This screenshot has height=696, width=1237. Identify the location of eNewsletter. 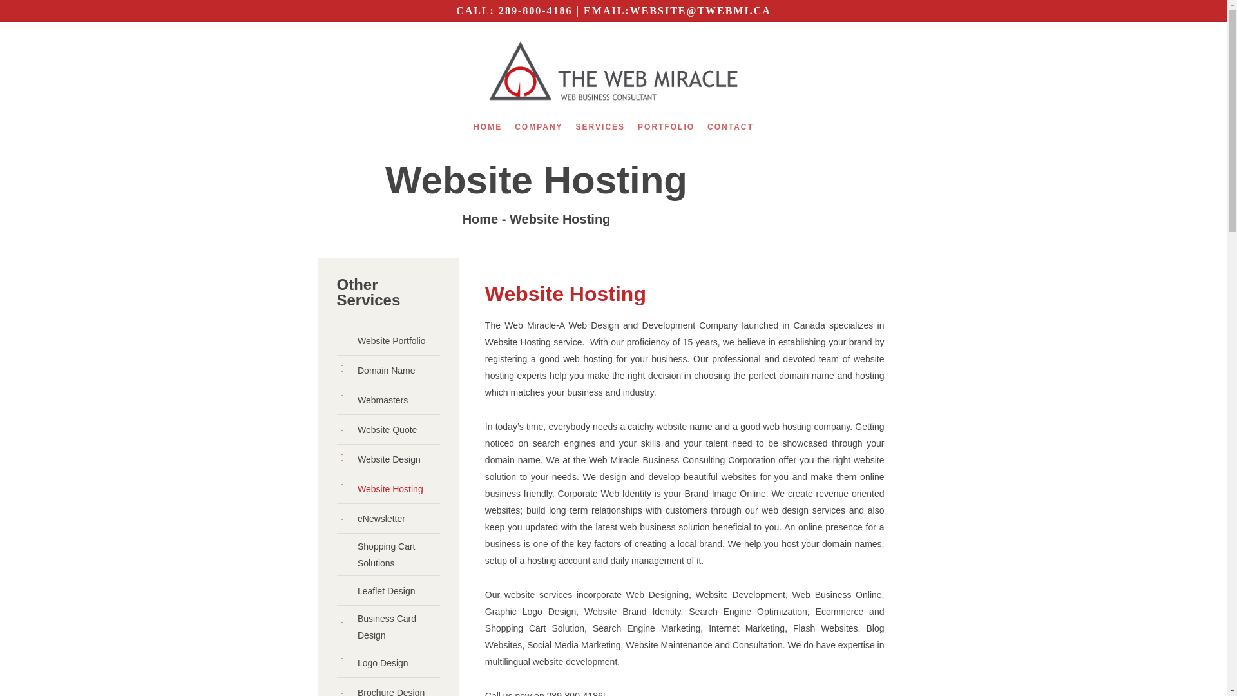
(388, 518).